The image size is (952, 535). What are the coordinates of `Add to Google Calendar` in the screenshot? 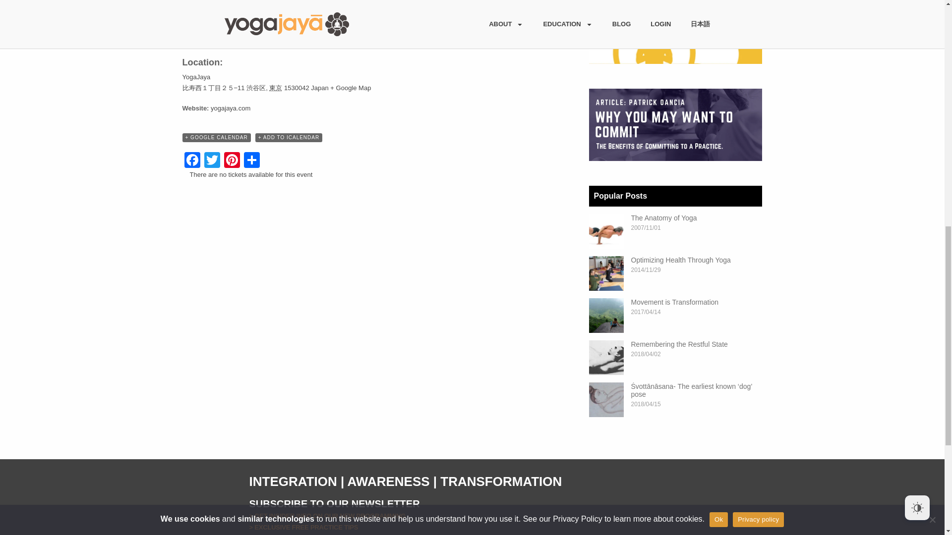 It's located at (217, 138).